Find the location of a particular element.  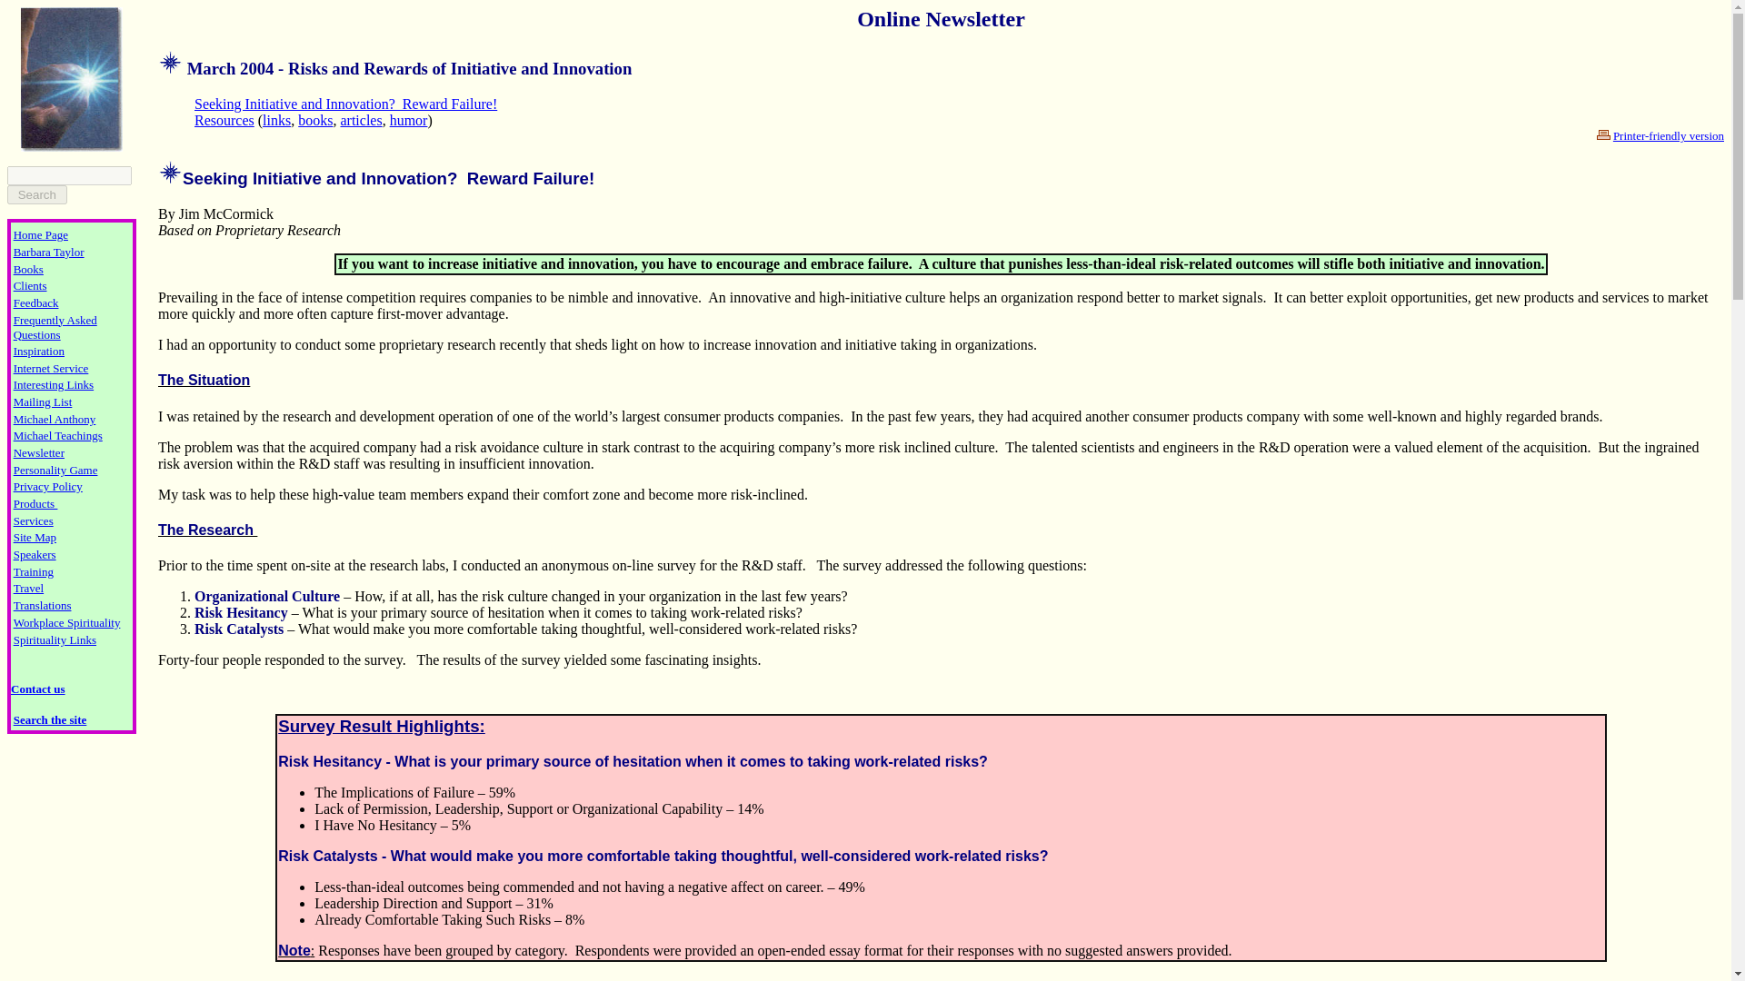

Newsletter is located at coordinates (39, 452).